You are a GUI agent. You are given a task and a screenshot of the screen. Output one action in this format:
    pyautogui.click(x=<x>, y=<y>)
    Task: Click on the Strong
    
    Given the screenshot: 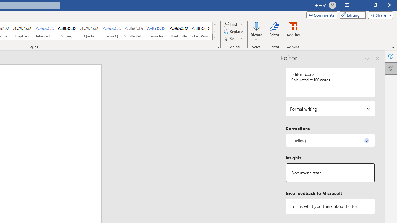 What is the action you would take?
    pyautogui.click(x=67, y=31)
    